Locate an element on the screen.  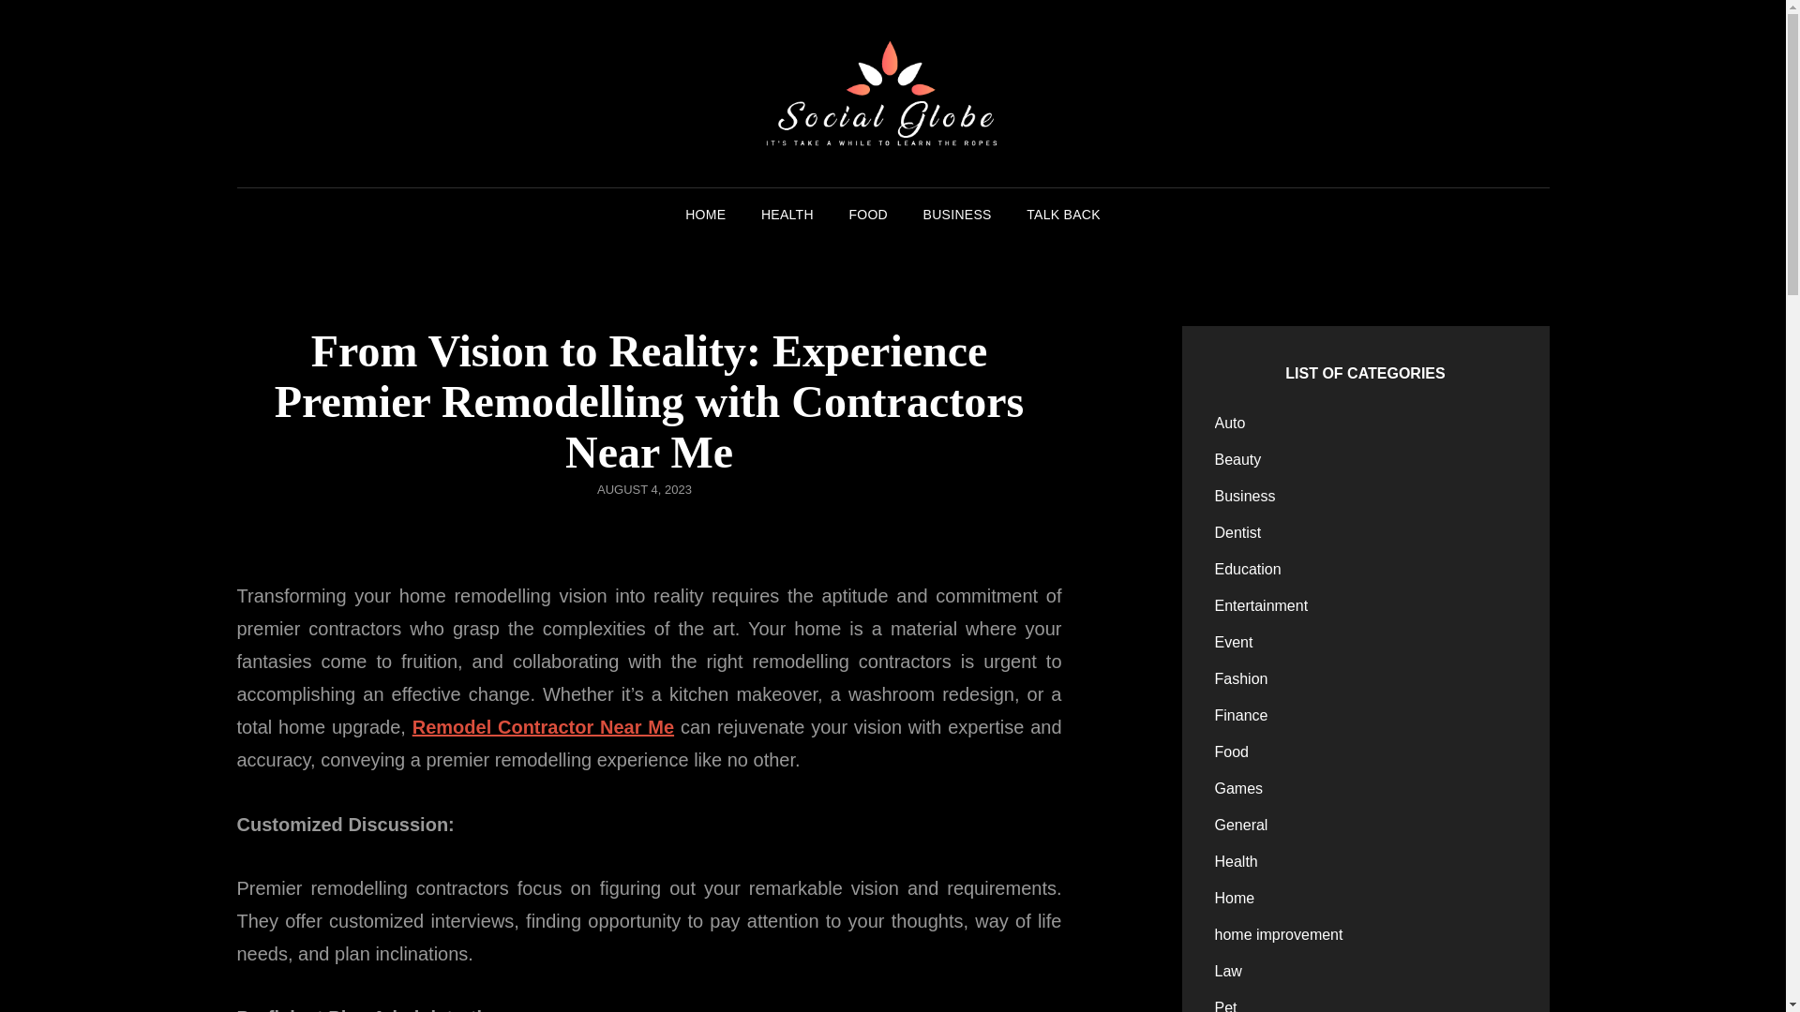
HEALTH is located at coordinates (787, 214).